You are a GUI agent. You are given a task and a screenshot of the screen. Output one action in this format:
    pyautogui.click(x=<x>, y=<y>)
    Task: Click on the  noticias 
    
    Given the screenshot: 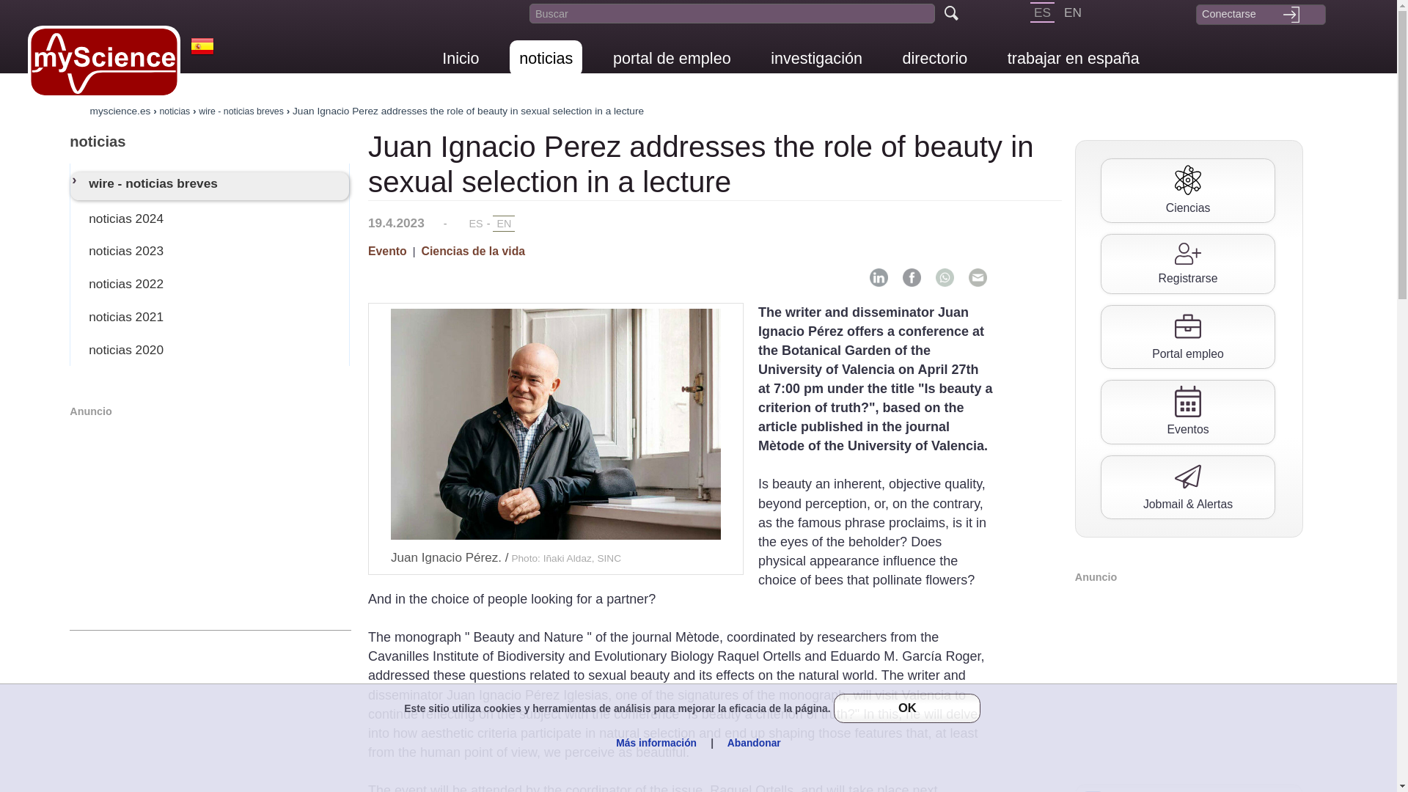 What is the action you would take?
    pyautogui.click(x=210, y=141)
    